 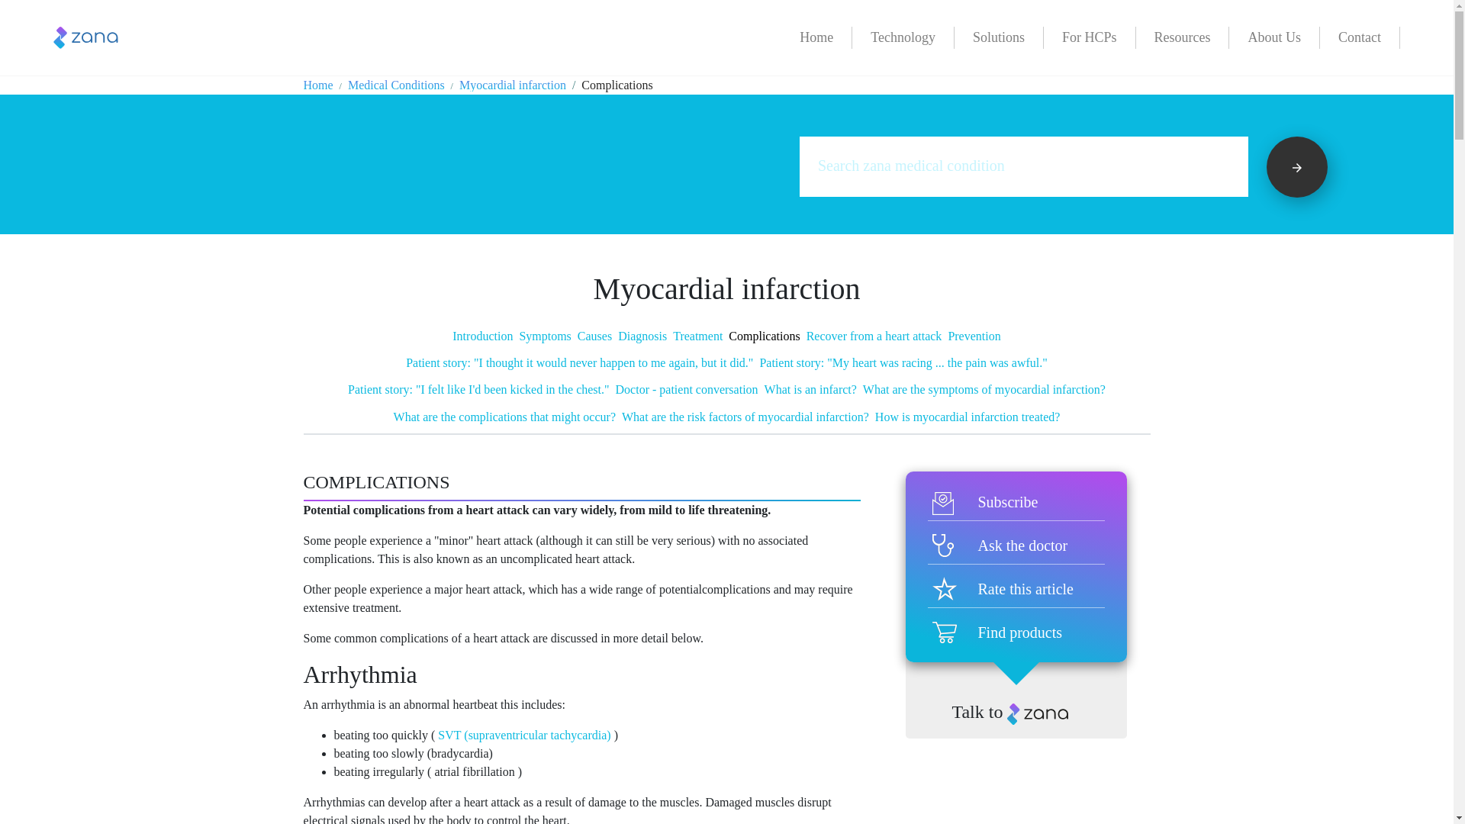 I want to click on Prevention, so click(x=974, y=336).